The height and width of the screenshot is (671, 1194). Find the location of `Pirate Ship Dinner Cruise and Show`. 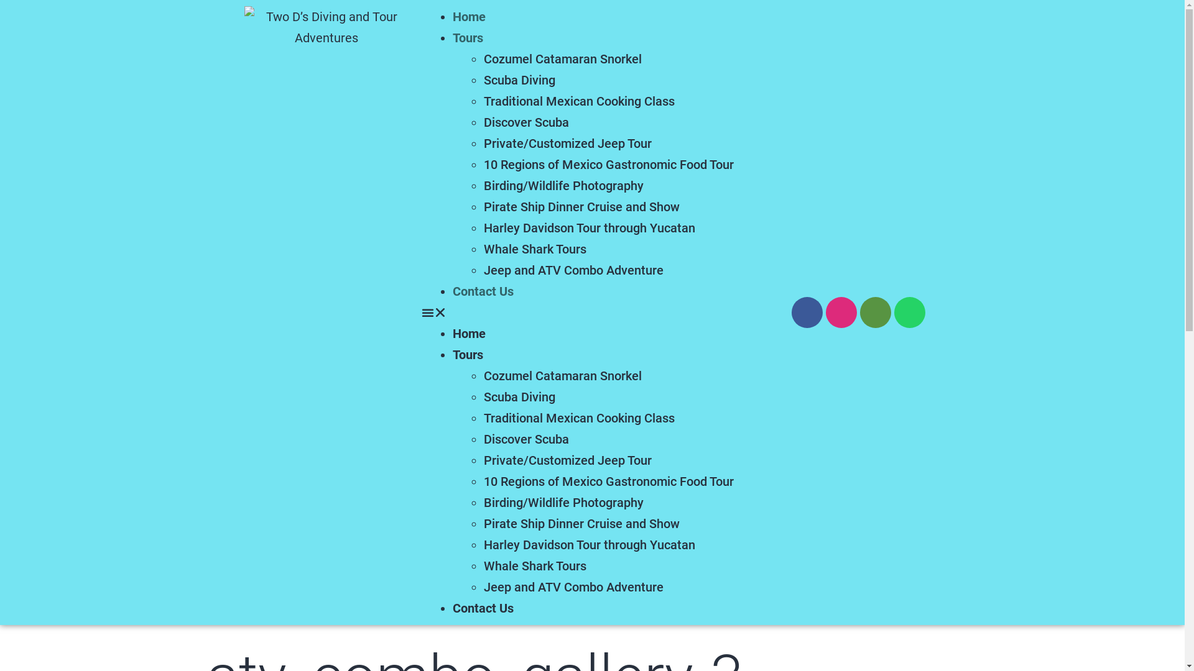

Pirate Ship Dinner Cruise and Show is located at coordinates (582, 207).